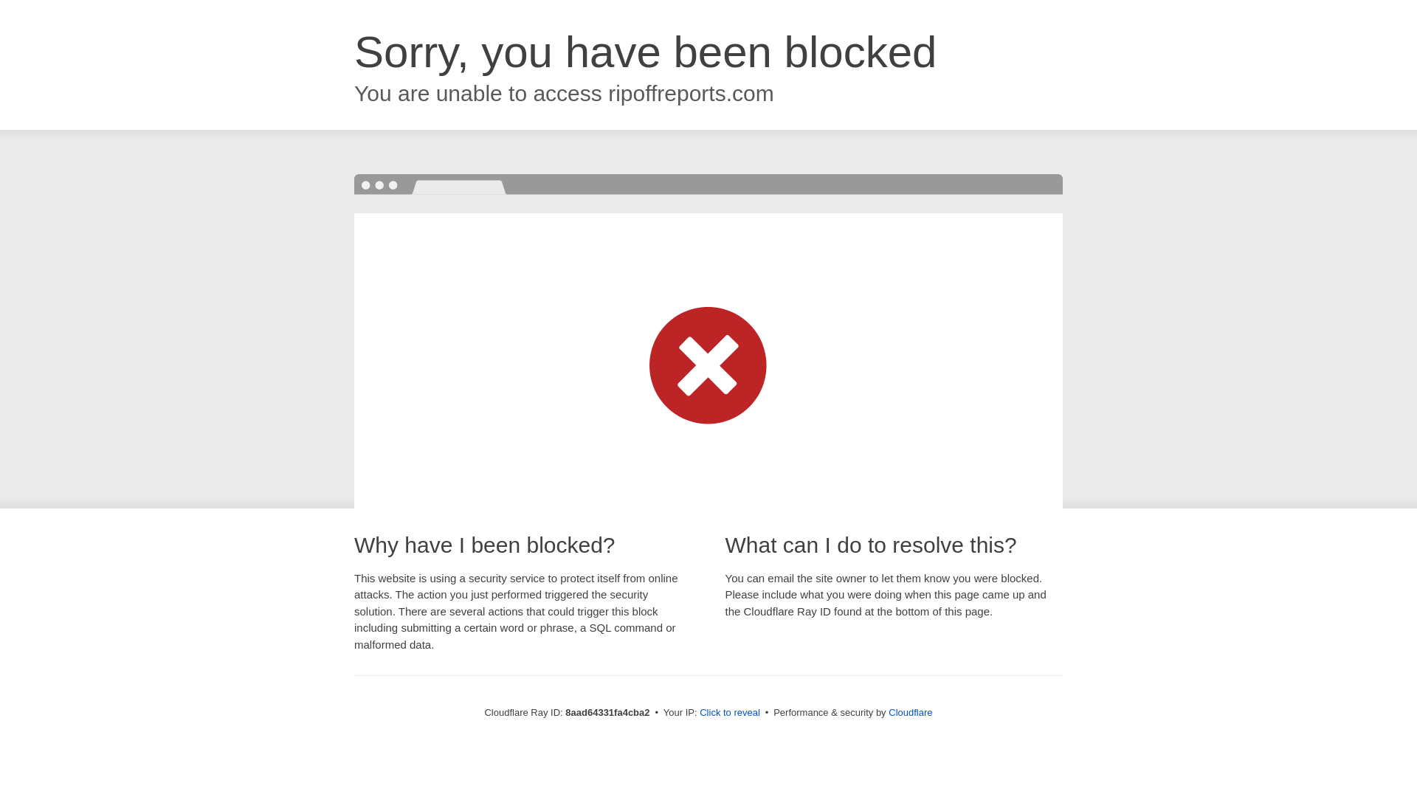 This screenshot has height=797, width=1417. I want to click on Cloudflare, so click(910, 712).